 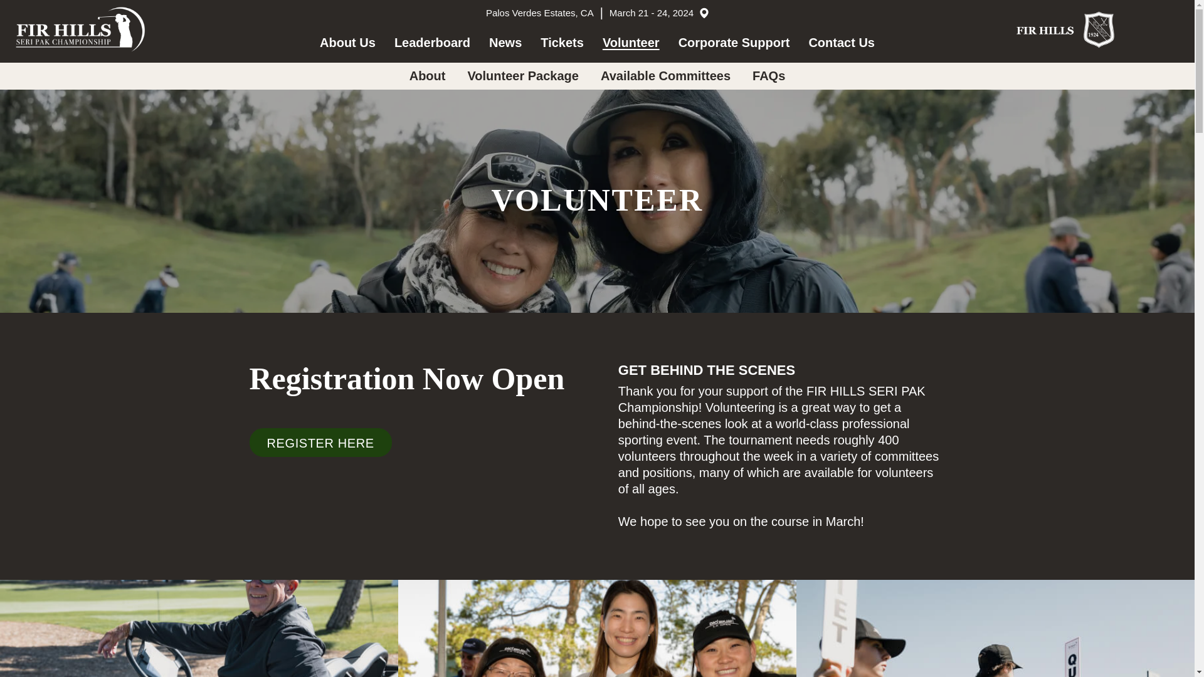 I want to click on Volunteer, so click(x=631, y=43).